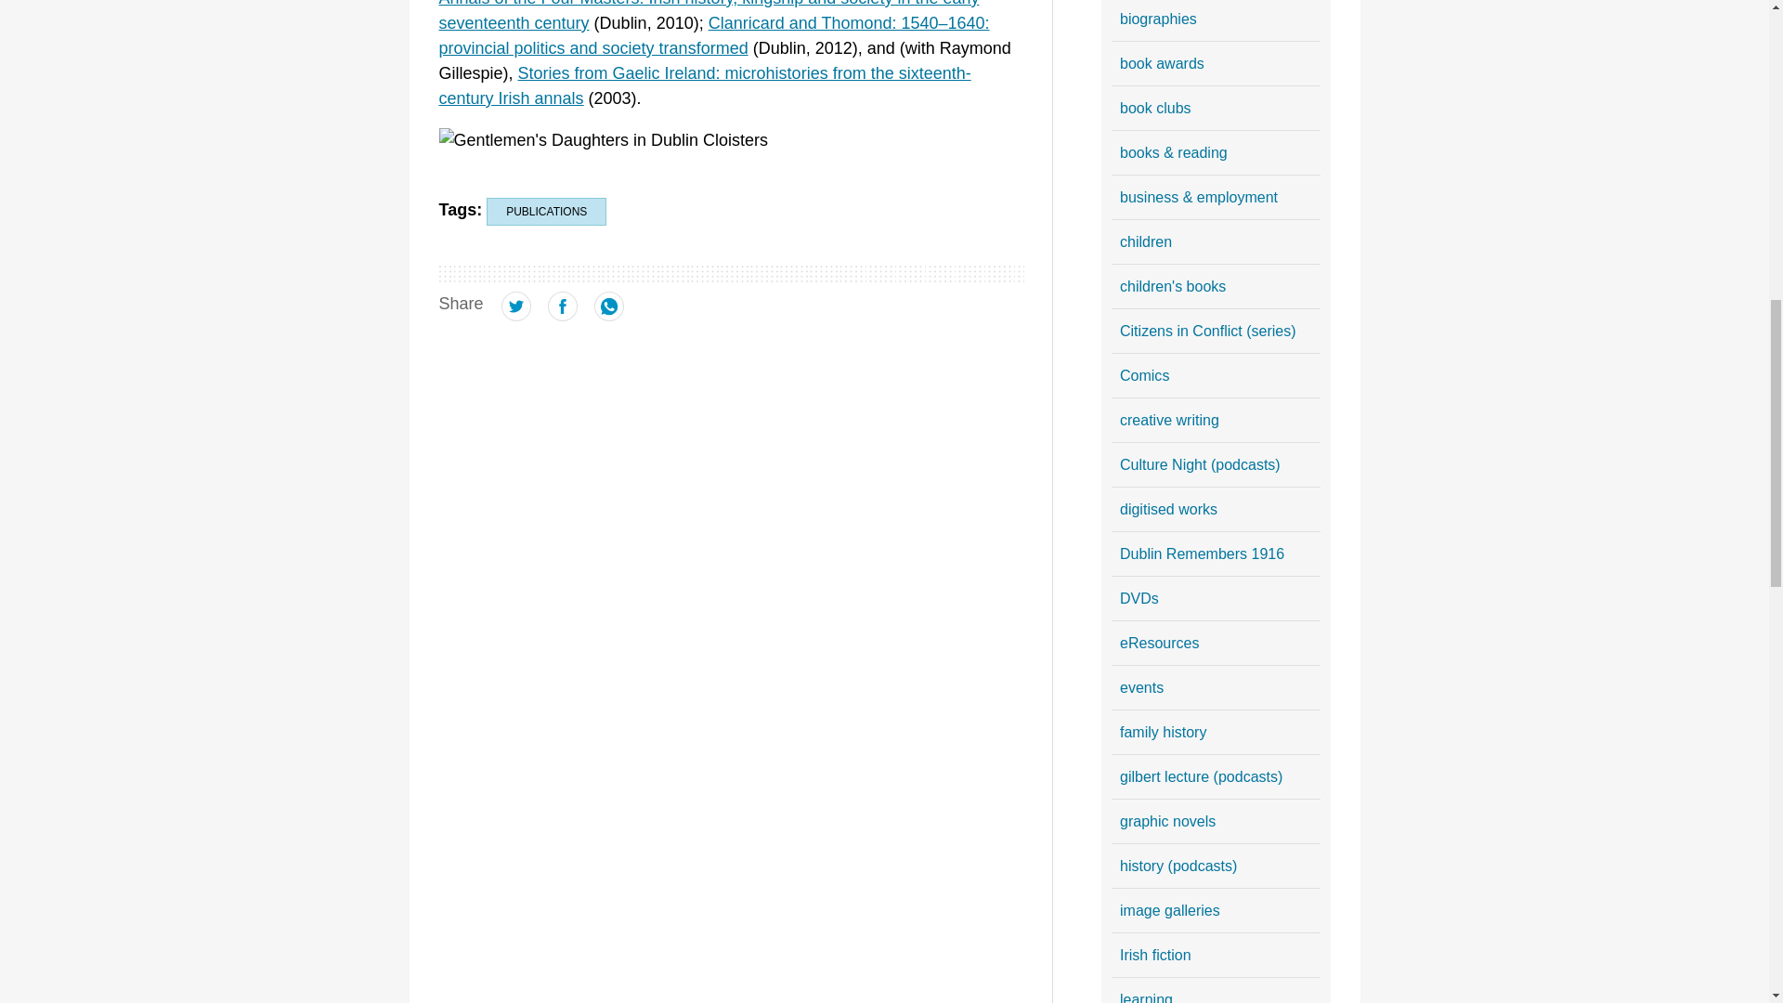 The height and width of the screenshot is (1003, 1783). Describe the element at coordinates (516, 316) in the screenshot. I see `Share via Twitter` at that location.